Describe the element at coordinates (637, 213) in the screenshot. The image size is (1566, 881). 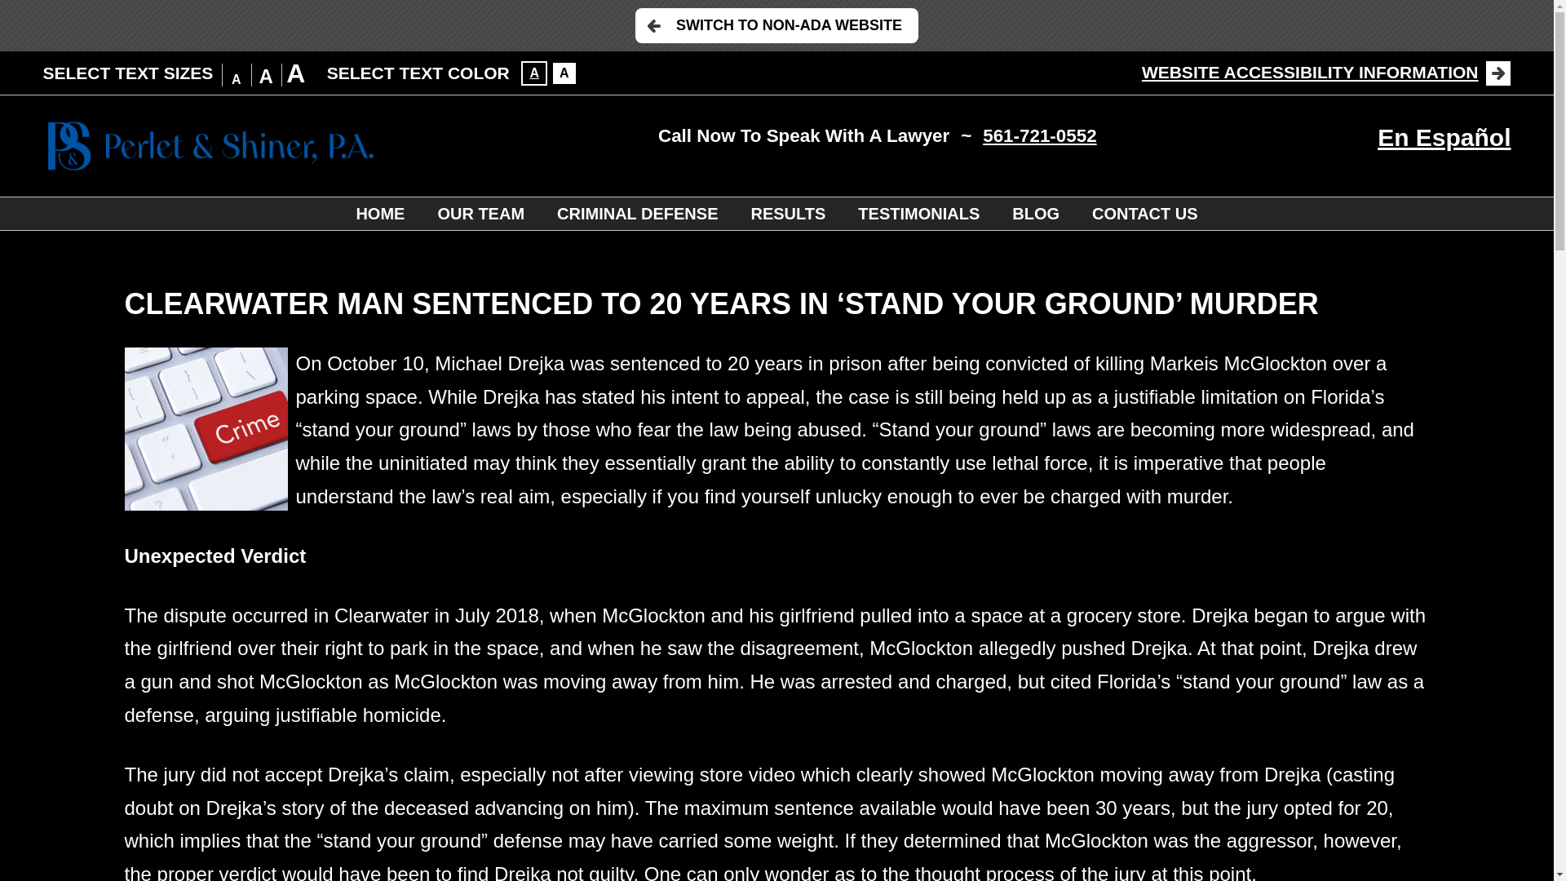
I see `CRIMINAL DEFENSE` at that location.